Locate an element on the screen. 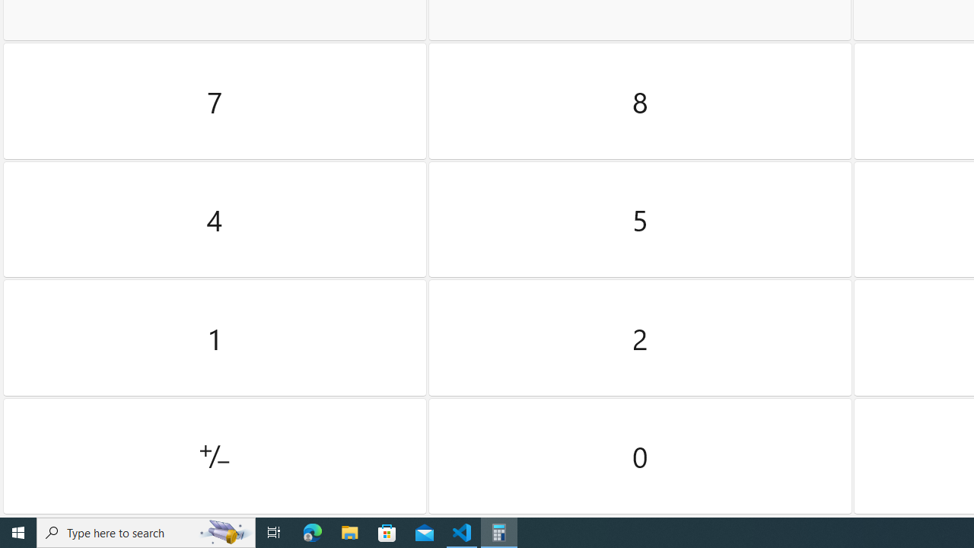 This screenshot has width=974, height=548. Calculator - 1 running window is located at coordinates (499, 533).